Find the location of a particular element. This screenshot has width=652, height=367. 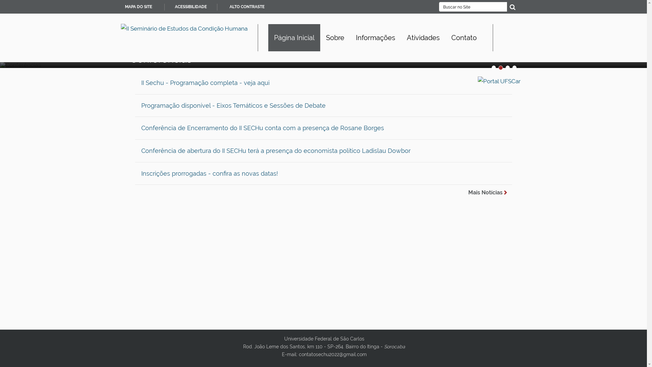

Contato is located at coordinates (464, 38).